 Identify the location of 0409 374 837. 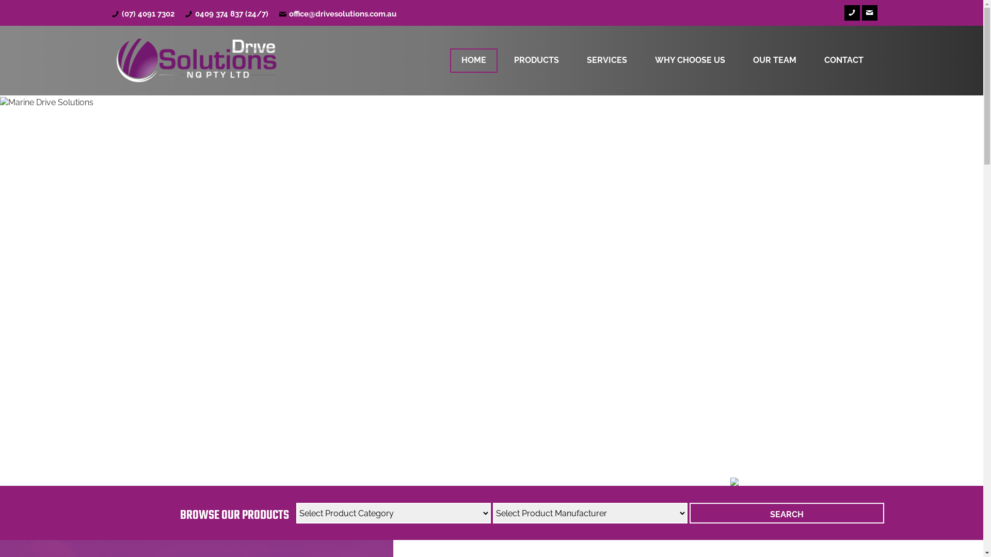
(219, 14).